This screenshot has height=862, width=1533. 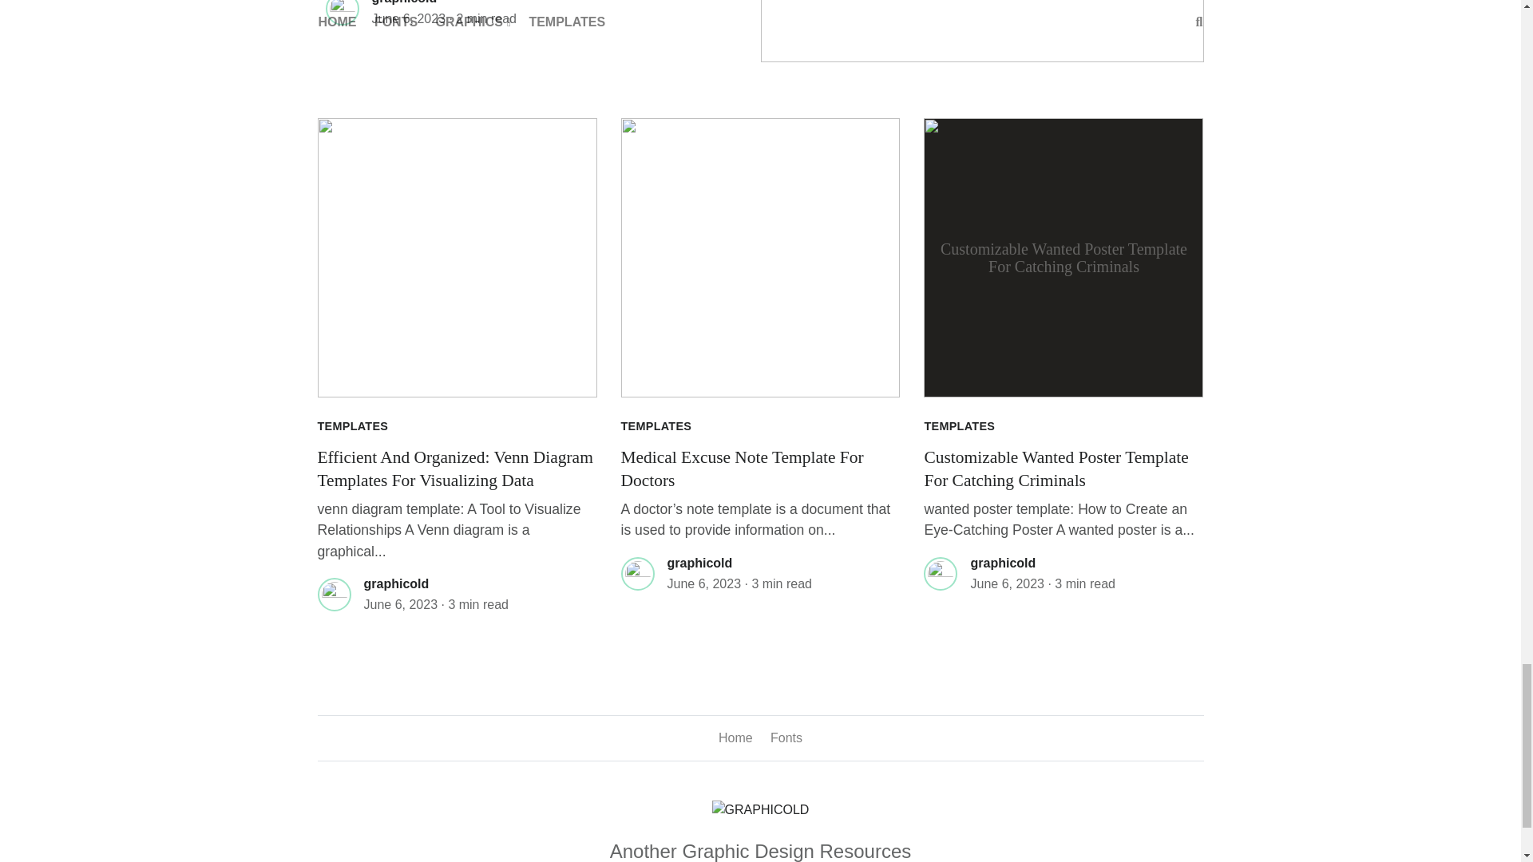 I want to click on graphicold, so click(x=404, y=2).